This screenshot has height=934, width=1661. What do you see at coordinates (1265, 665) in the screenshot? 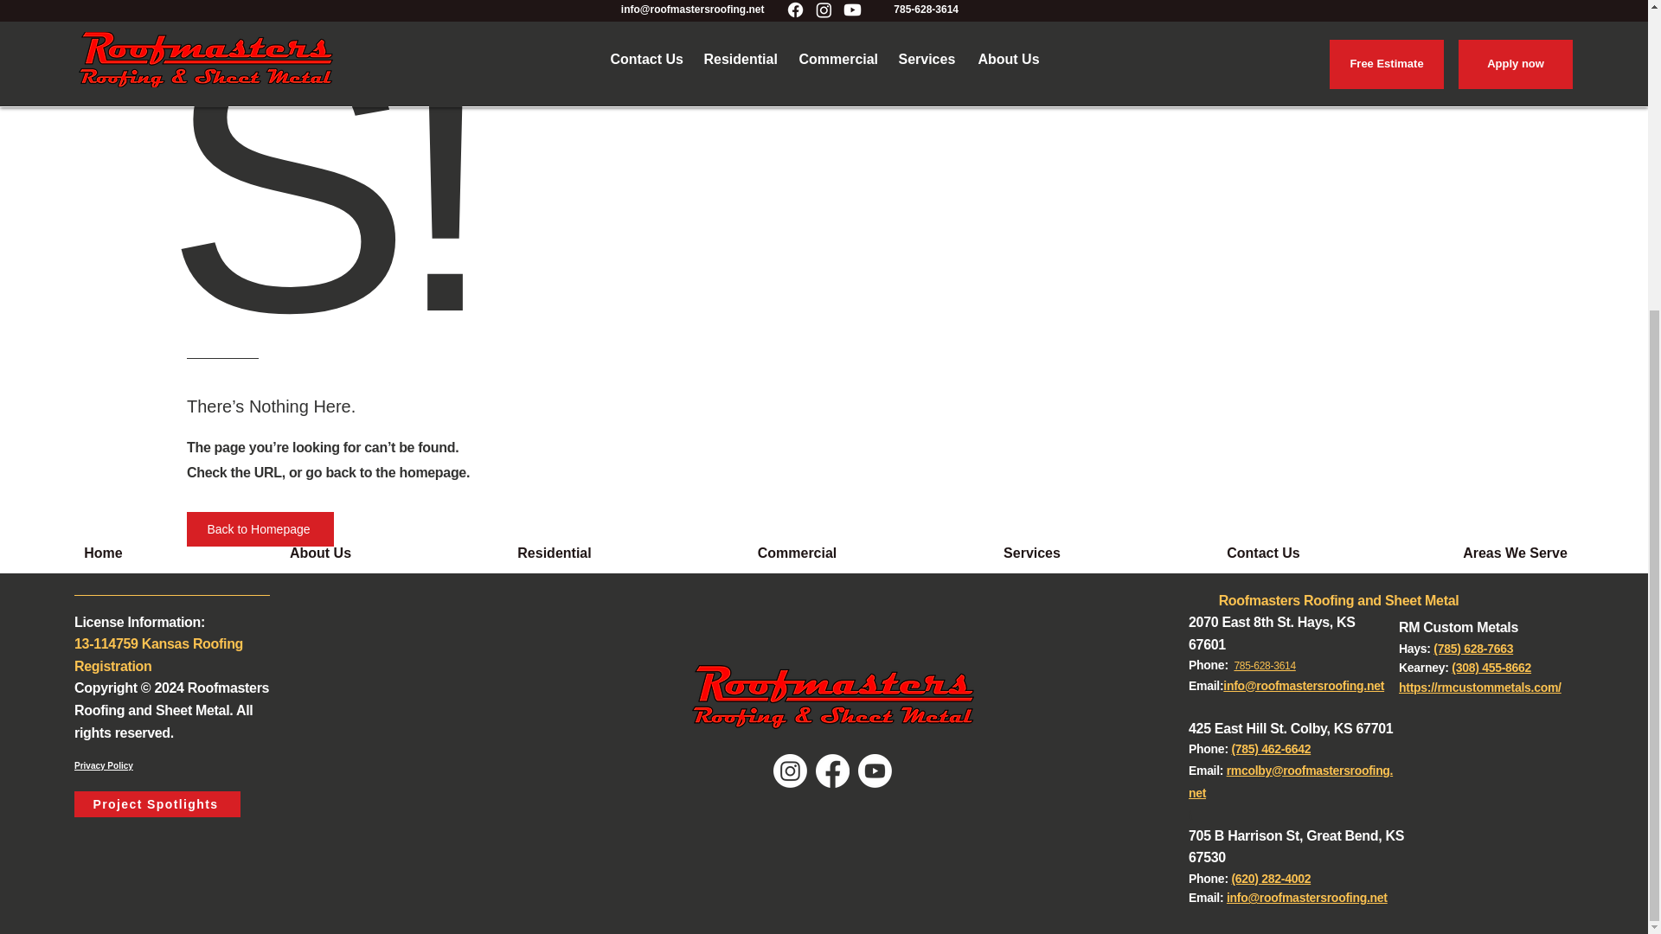
I see `785-628-3614` at bounding box center [1265, 665].